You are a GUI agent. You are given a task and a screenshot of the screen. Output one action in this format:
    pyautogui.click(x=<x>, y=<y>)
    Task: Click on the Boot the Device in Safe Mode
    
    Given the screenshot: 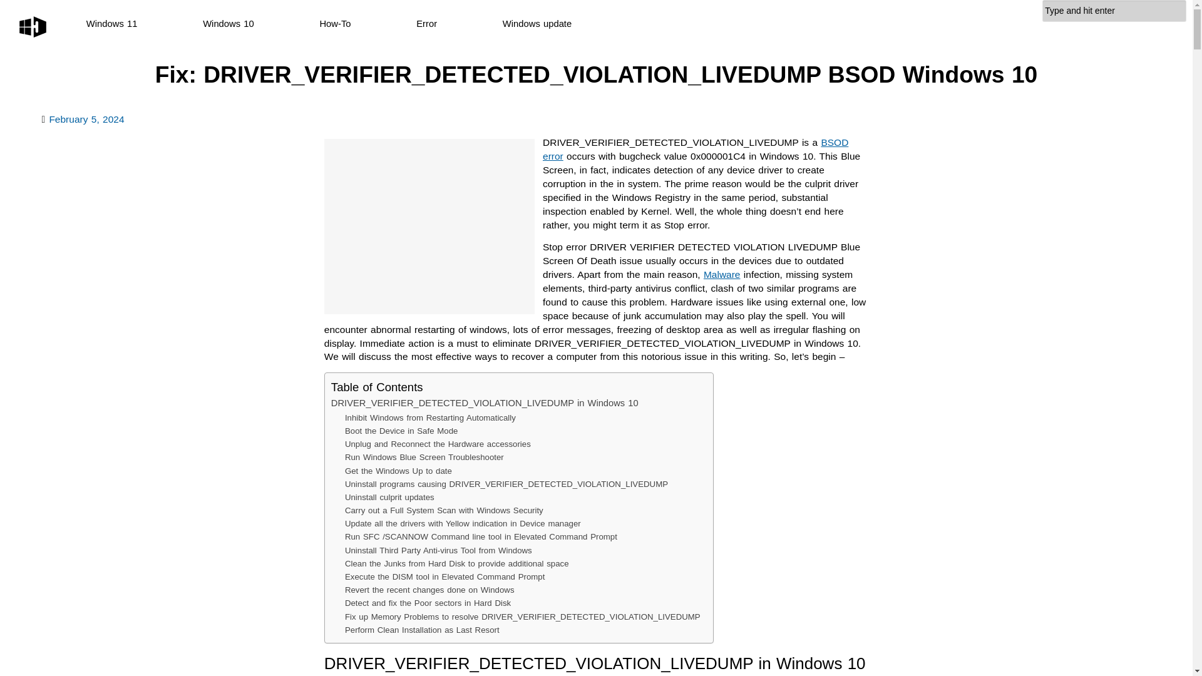 What is the action you would take?
    pyautogui.click(x=401, y=431)
    